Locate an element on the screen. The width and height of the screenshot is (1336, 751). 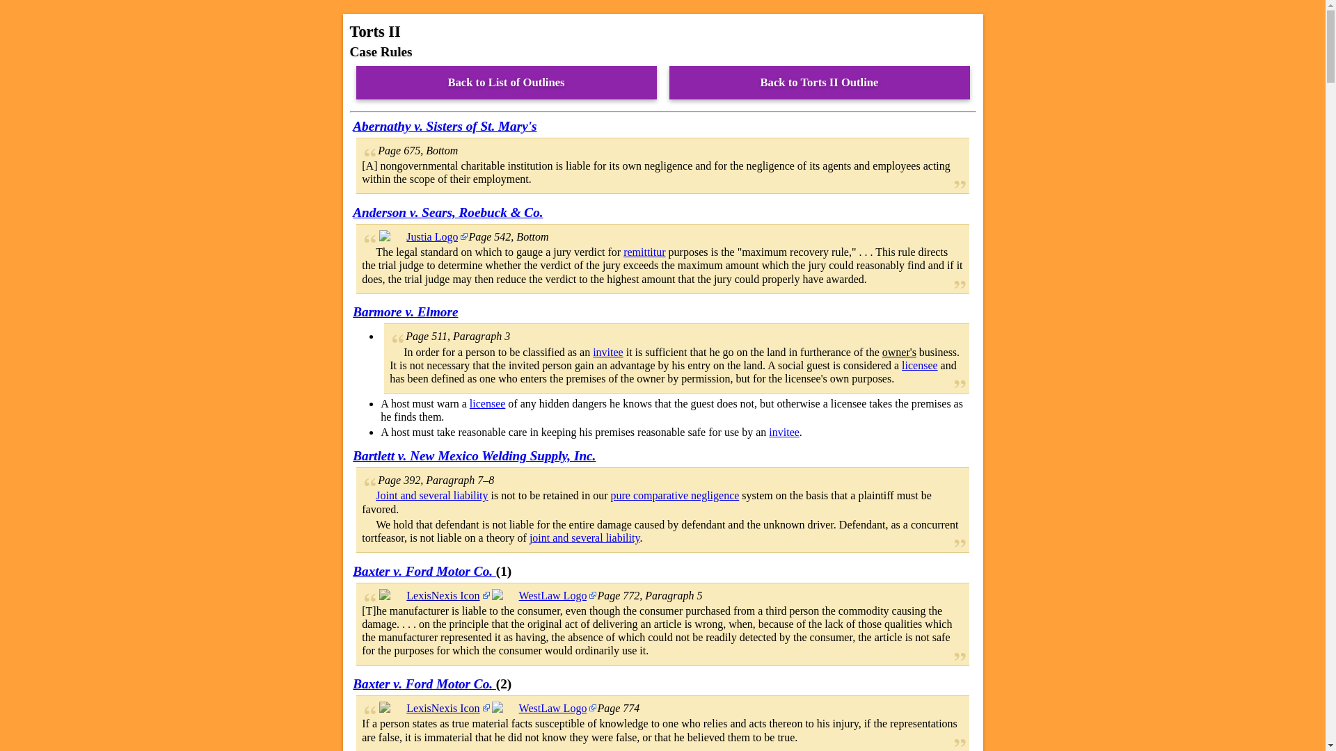
licensee is located at coordinates (488, 403).